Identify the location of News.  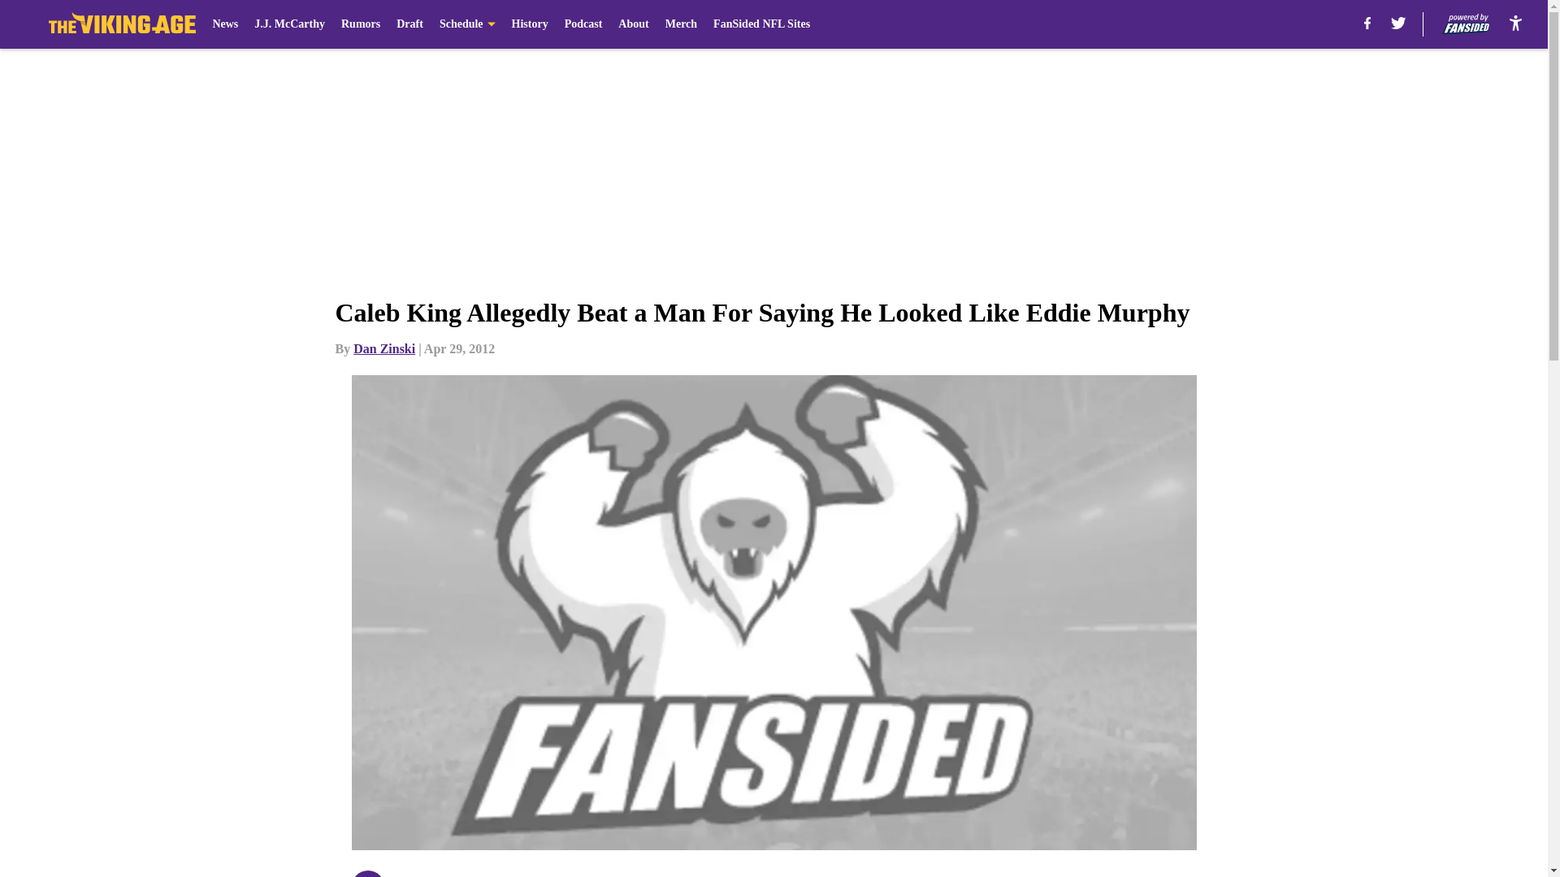
(225, 24).